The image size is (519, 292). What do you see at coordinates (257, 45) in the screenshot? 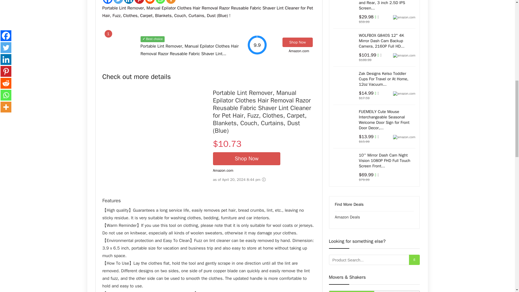
I see `9.9` at bounding box center [257, 45].